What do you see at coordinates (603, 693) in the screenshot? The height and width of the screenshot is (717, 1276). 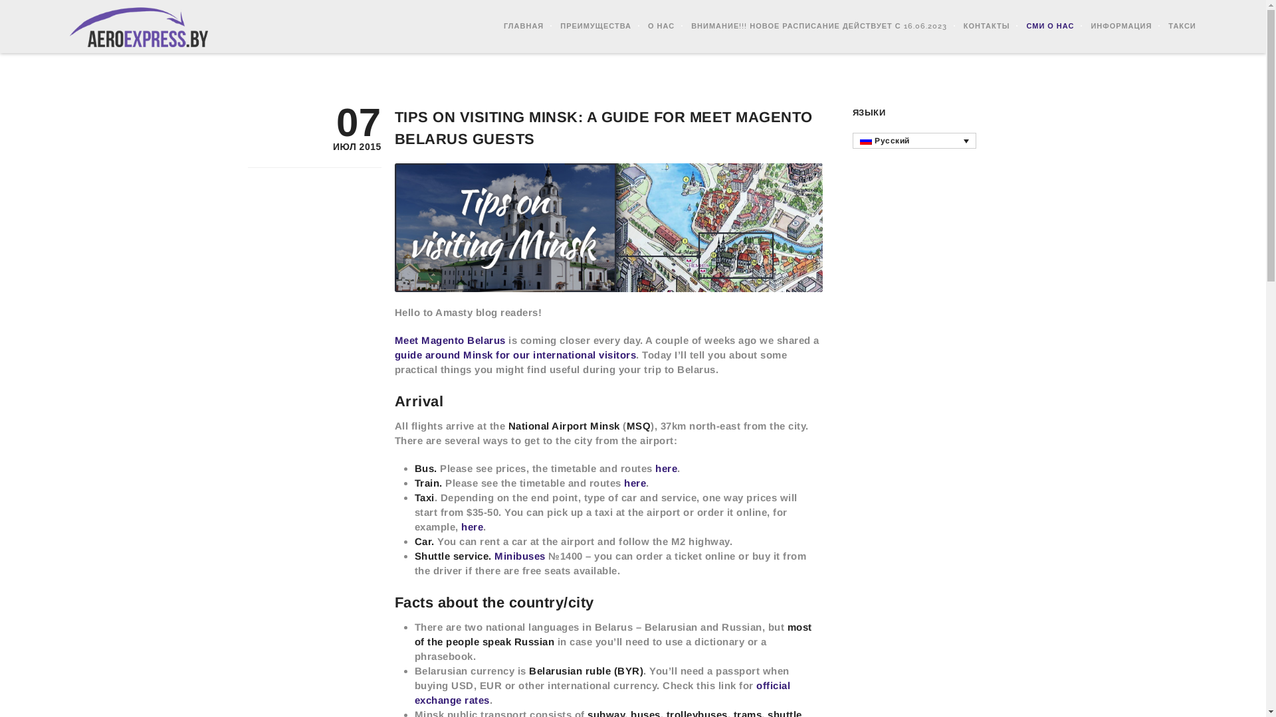 I see `official exchange rates` at bounding box center [603, 693].